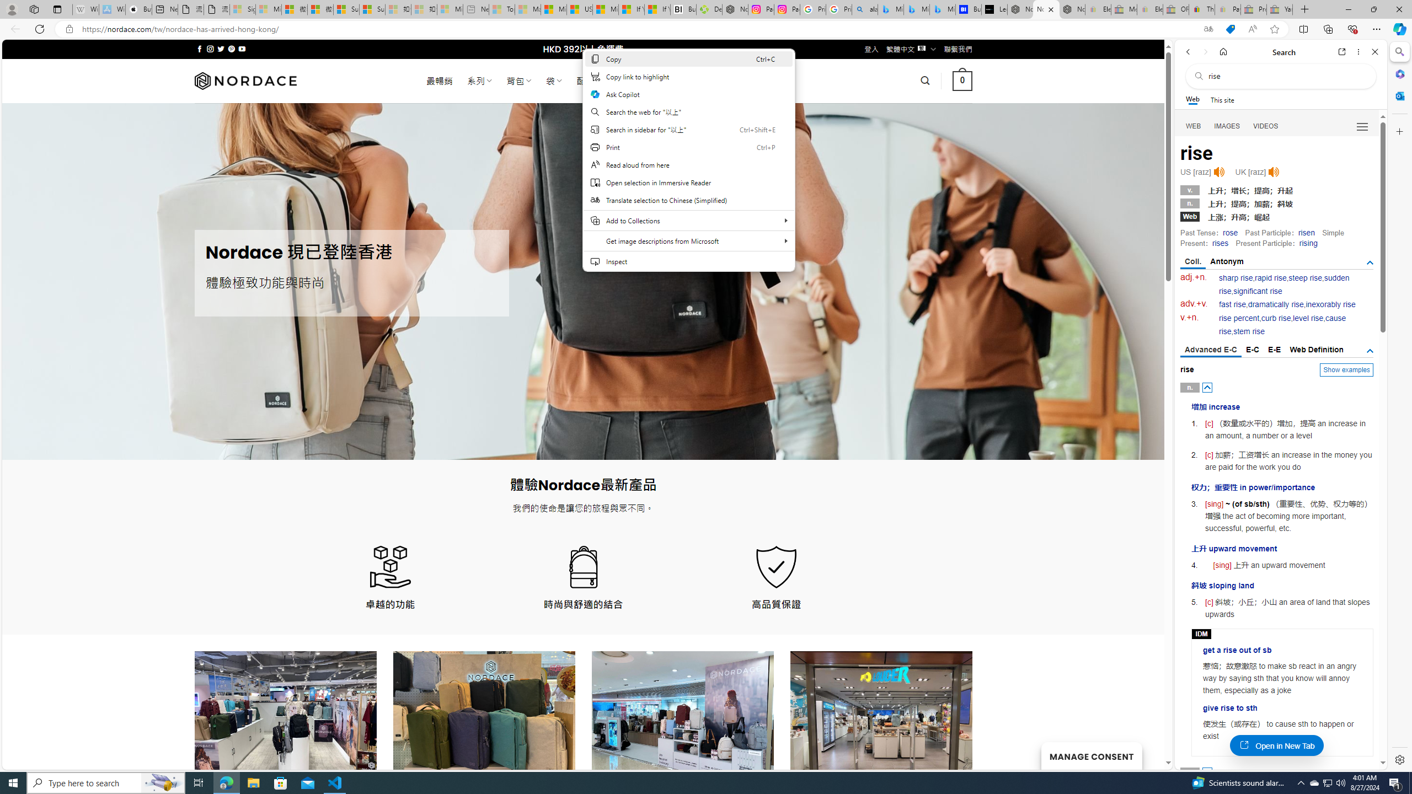  What do you see at coordinates (709, 9) in the screenshot?
I see `Descarga Driver Updater` at bounding box center [709, 9].